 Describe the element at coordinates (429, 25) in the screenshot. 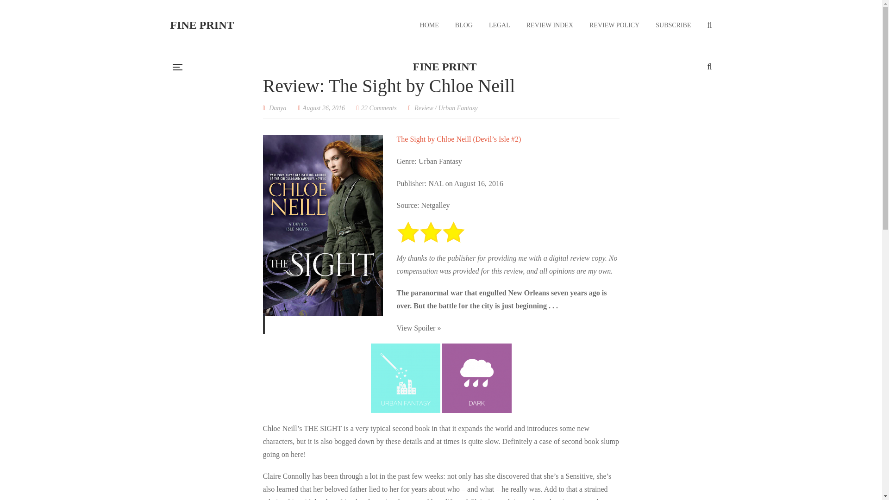

I see `HOME` at that location.